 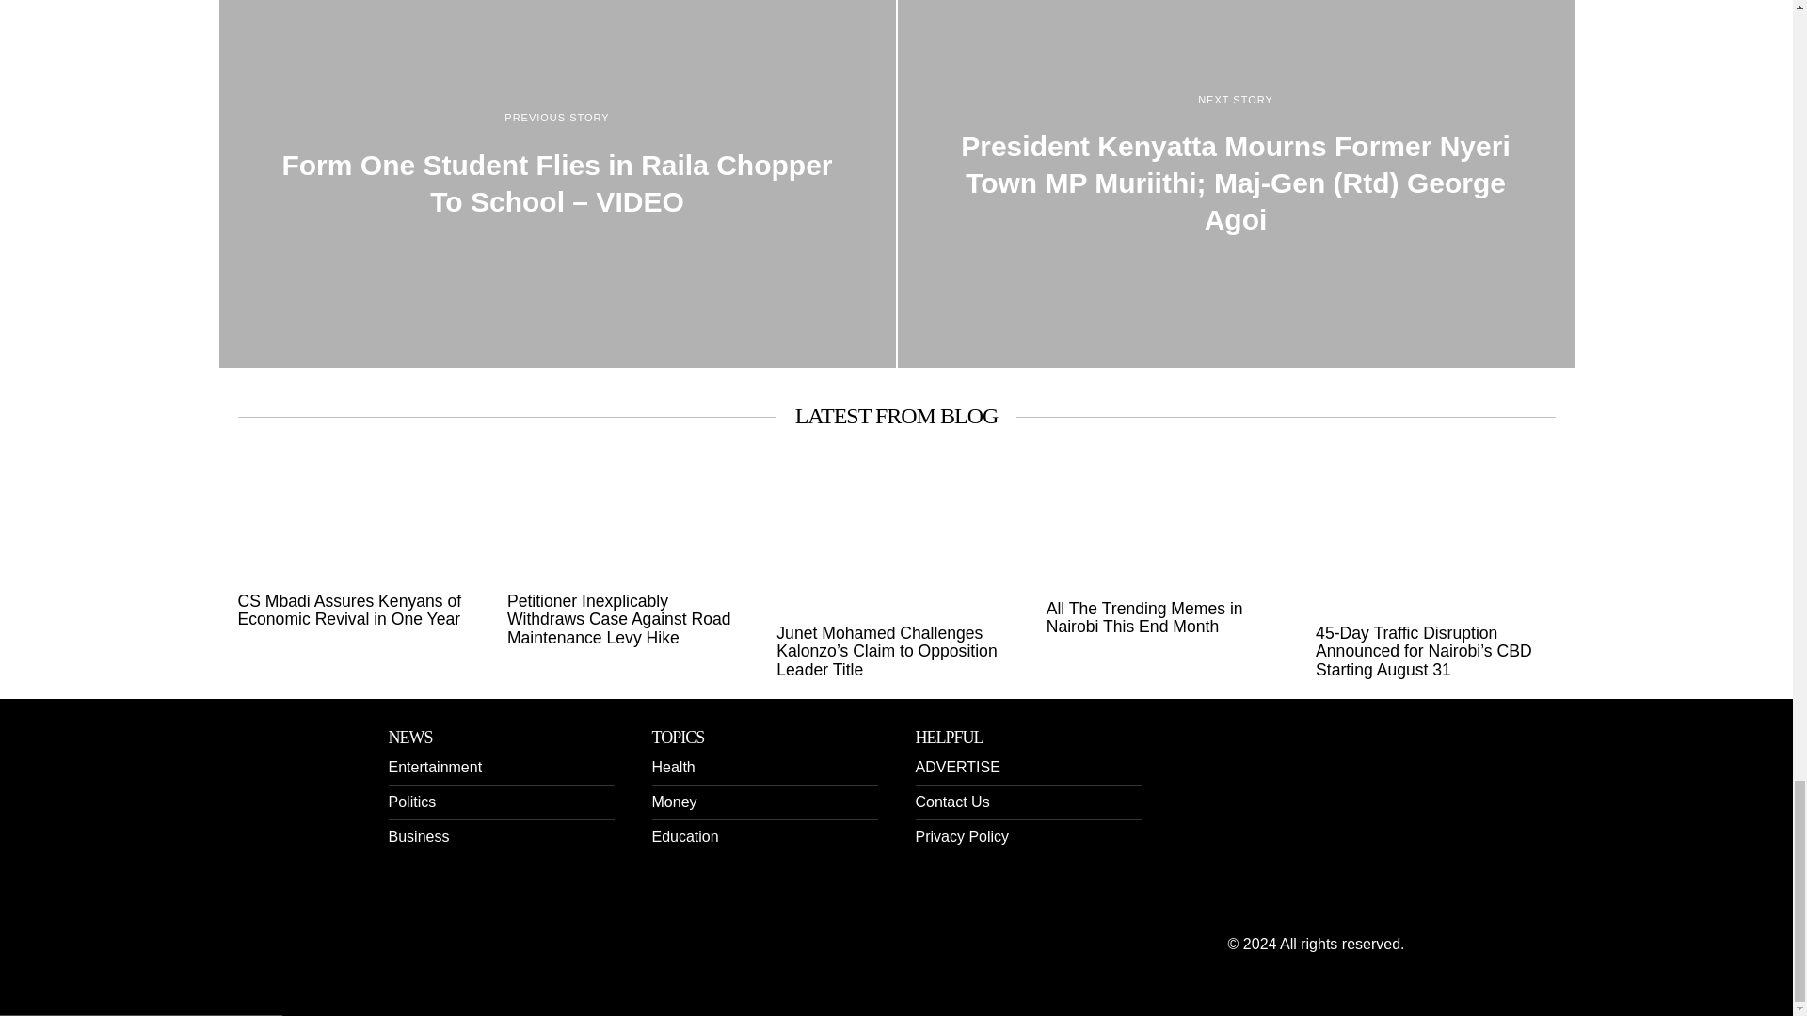 What do you see at coordinates (672, 767) in the screenshot?
I see `Health` at bounding box center [672, 767].